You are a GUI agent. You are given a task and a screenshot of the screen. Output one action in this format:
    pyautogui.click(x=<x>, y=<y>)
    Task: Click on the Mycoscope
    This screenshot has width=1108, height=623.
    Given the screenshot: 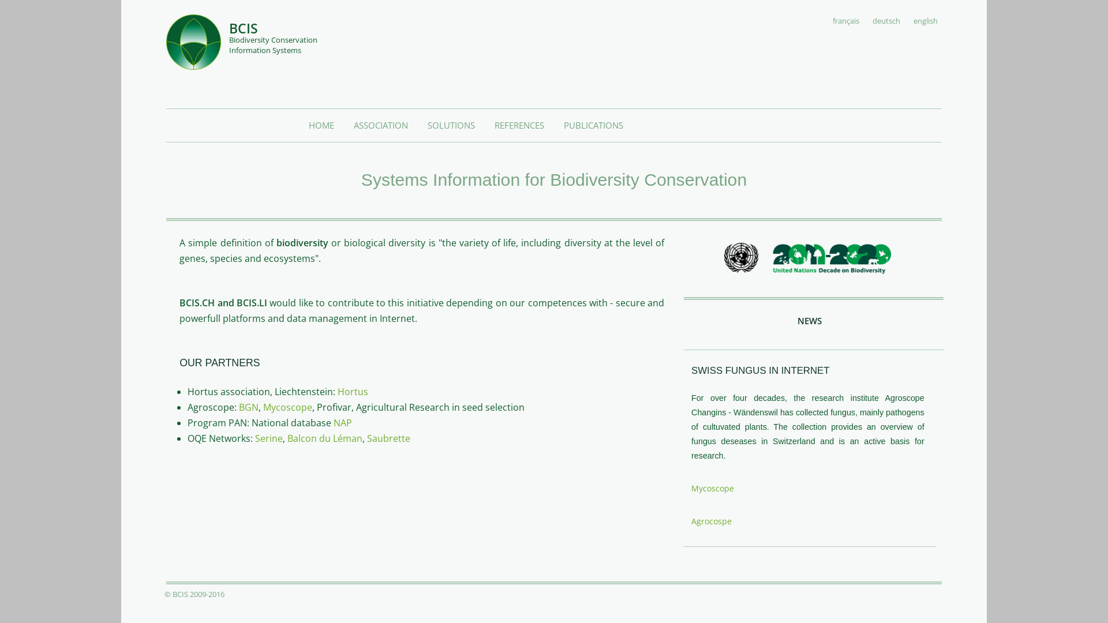 What is the action you would take?
    pyautogui.click(x=713, y=488)
    